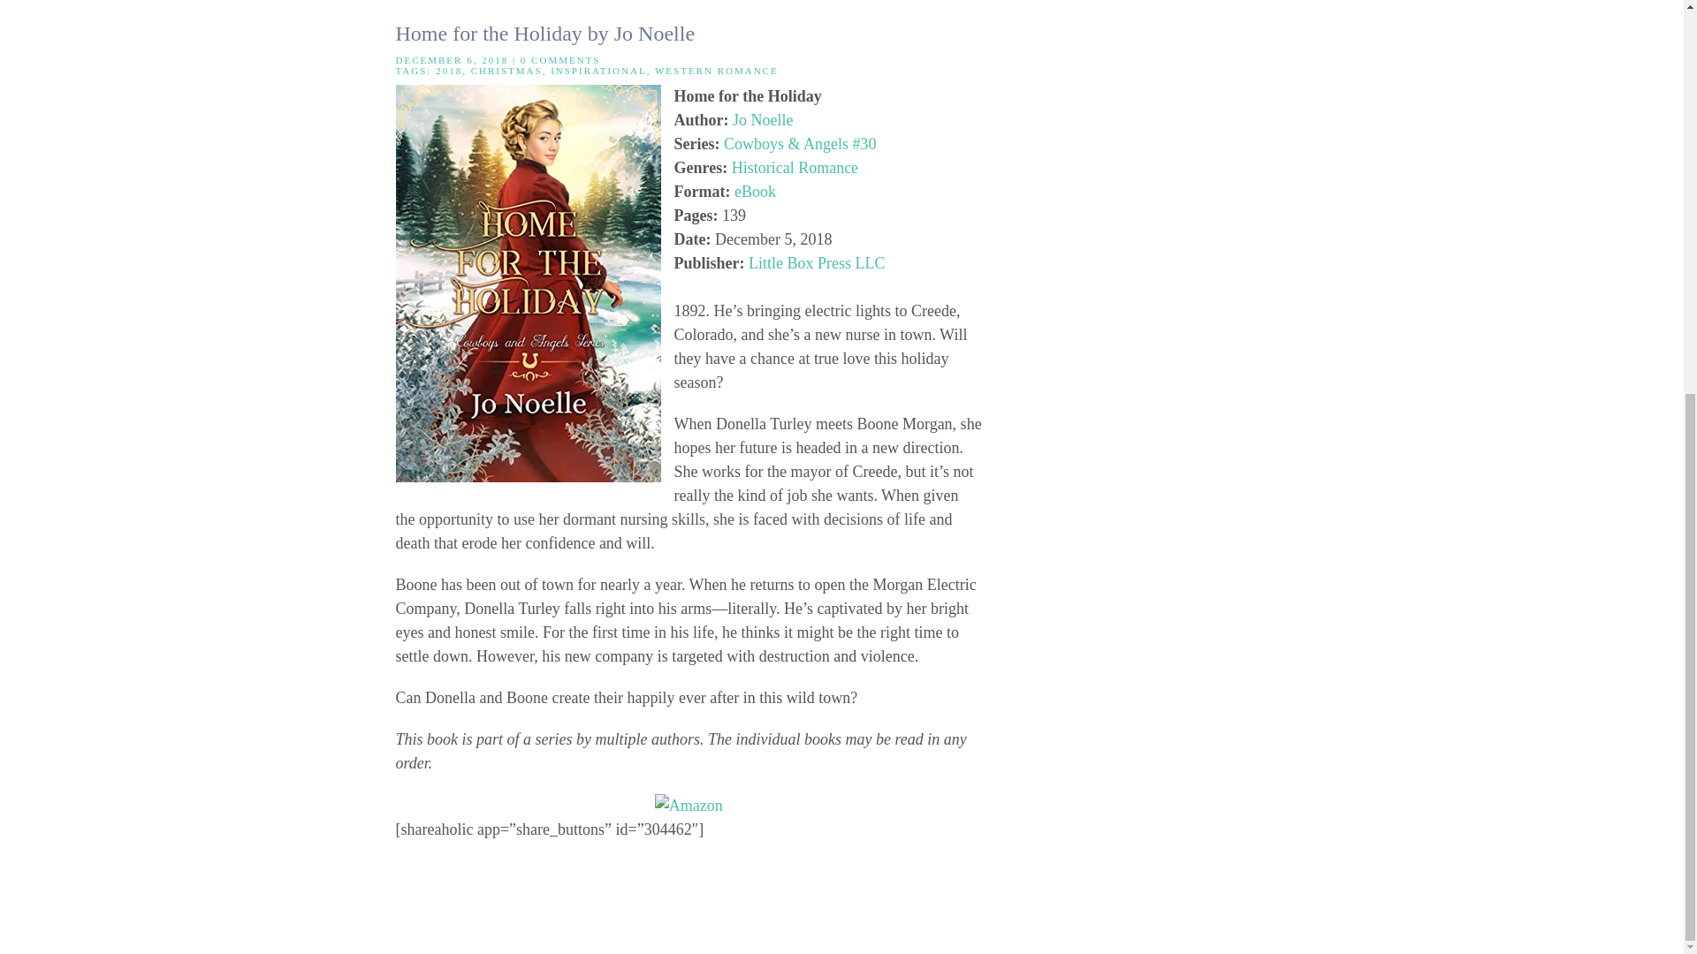 This screenshot has height=954, width=1697. What do you see at coordinates (817, 263) in the screenshot?
I see `Little Box Press LLC` at bounding box center [817, 263].